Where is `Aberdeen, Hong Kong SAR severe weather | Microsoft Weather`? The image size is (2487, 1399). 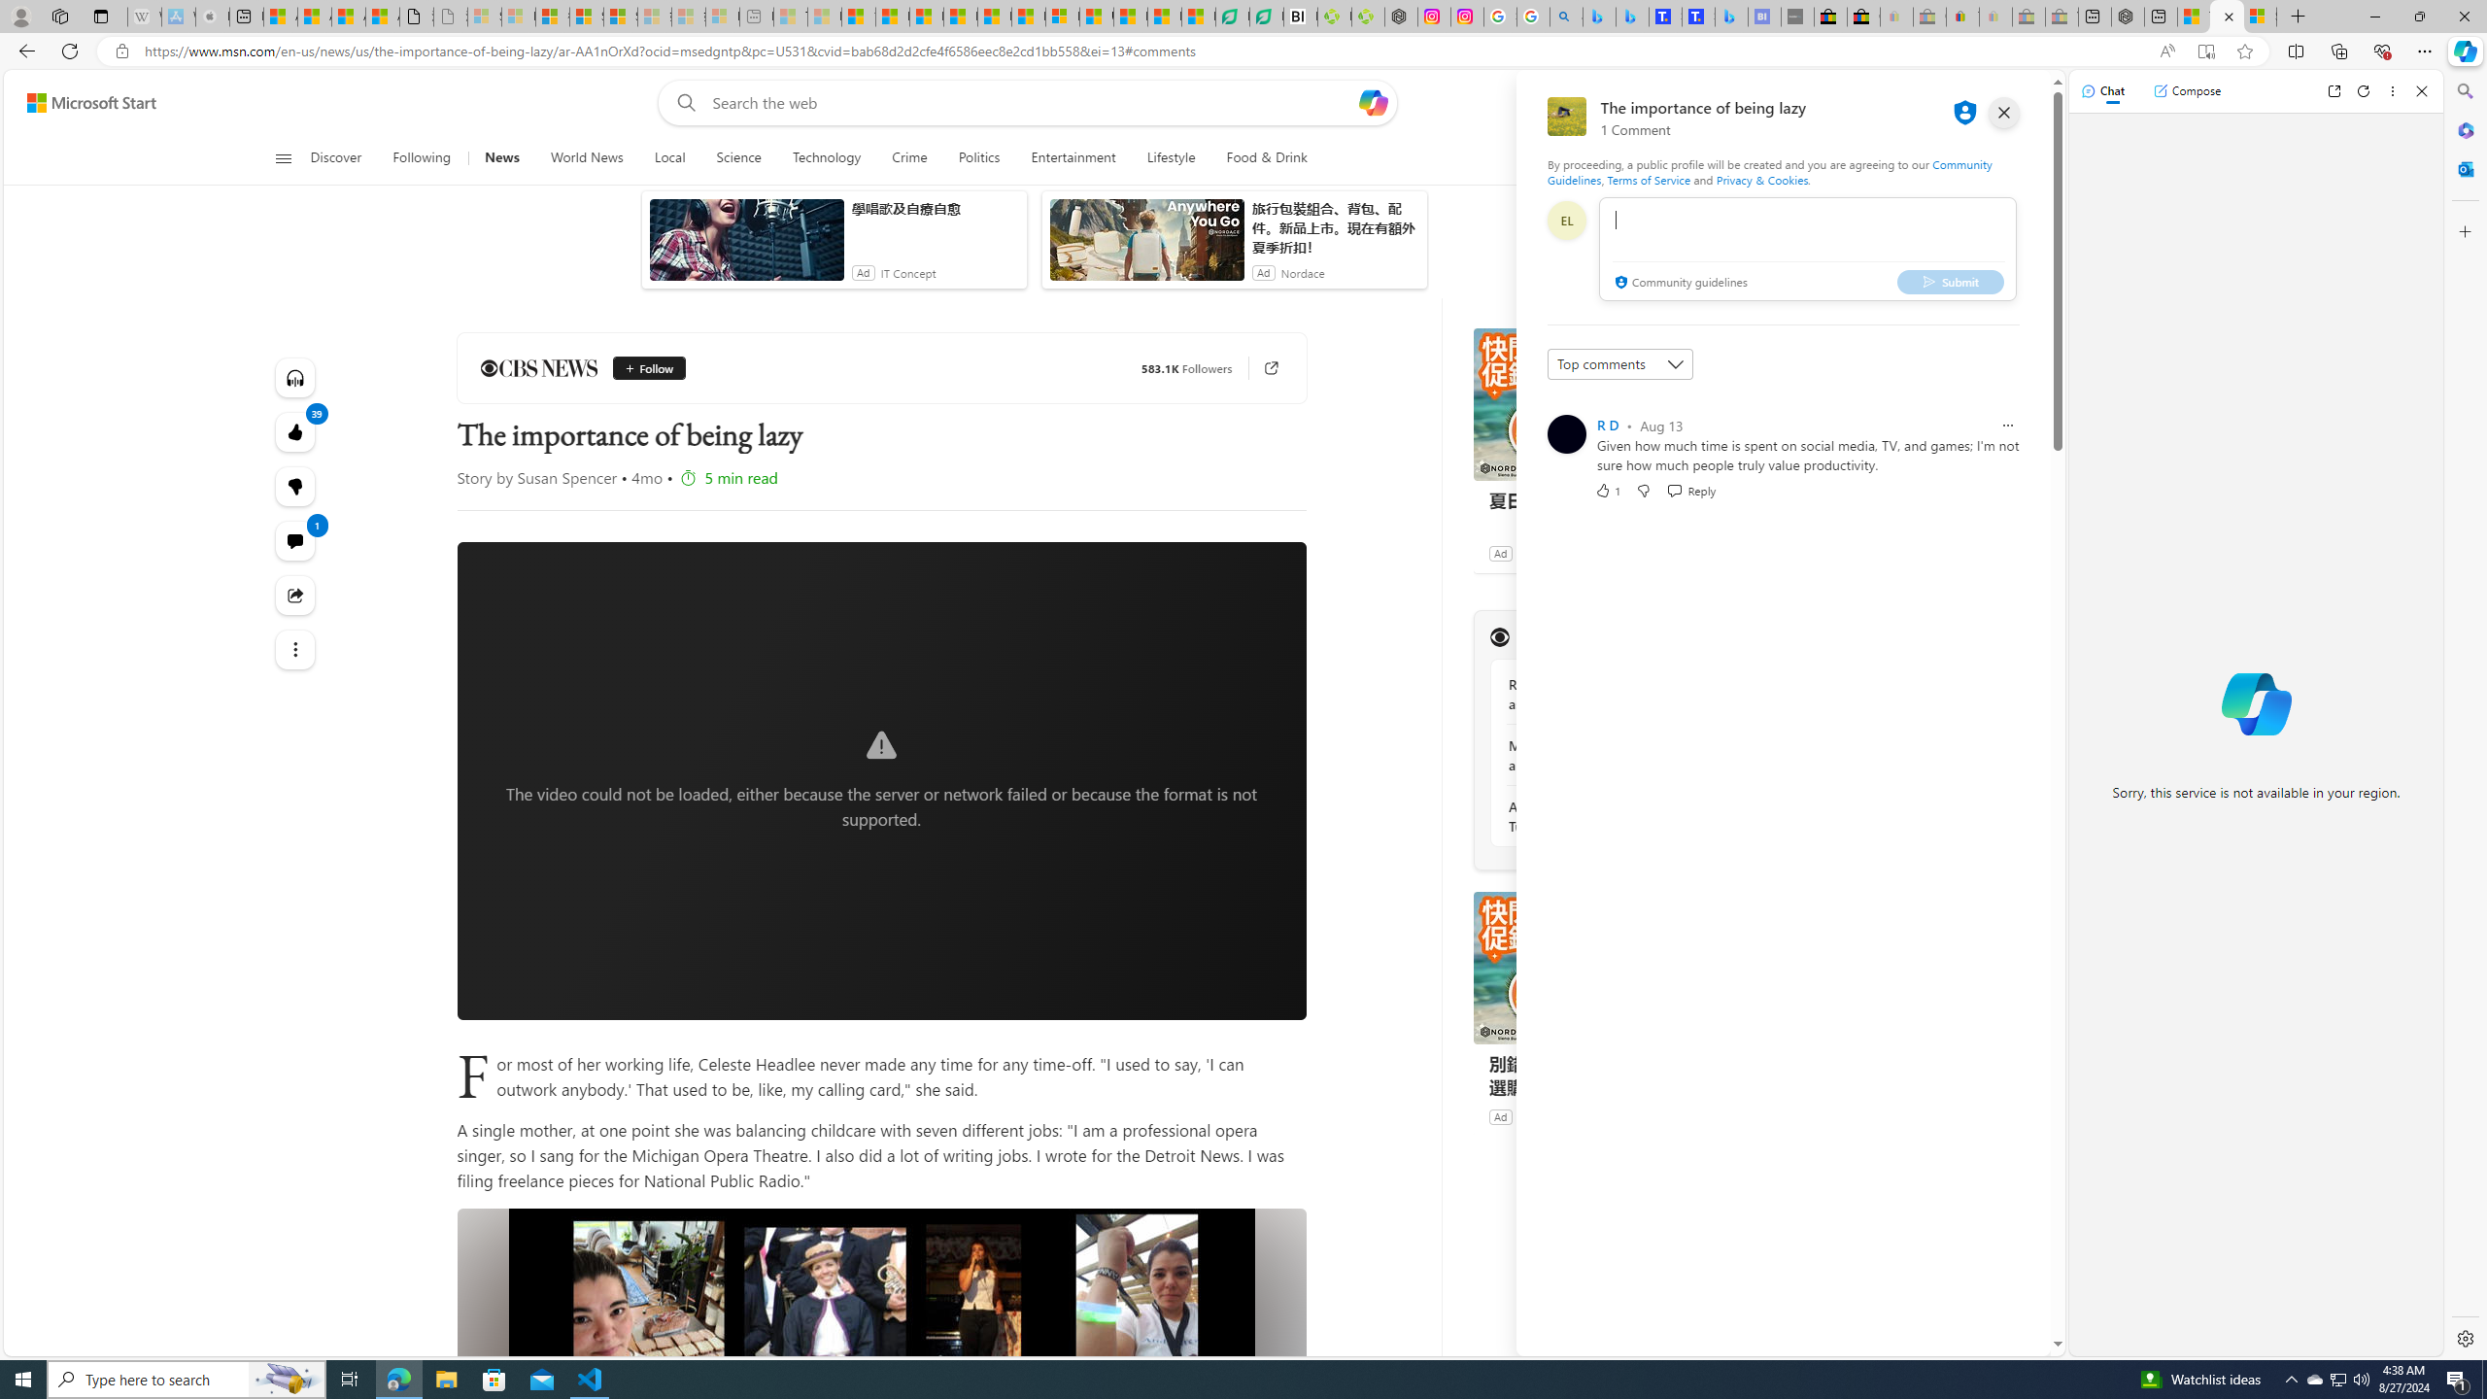 Aberdeen, Hong Kong SAR severe weather | Microsoft Weather is located at coordinates (383, 17).